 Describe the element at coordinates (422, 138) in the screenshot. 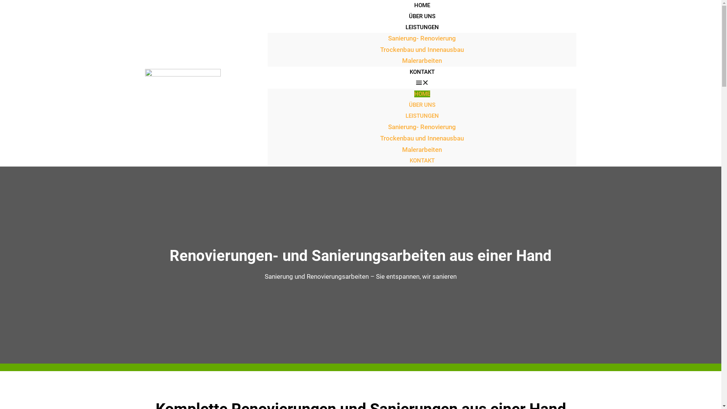

I see `Trockenbau und Innenausbau` at that location.